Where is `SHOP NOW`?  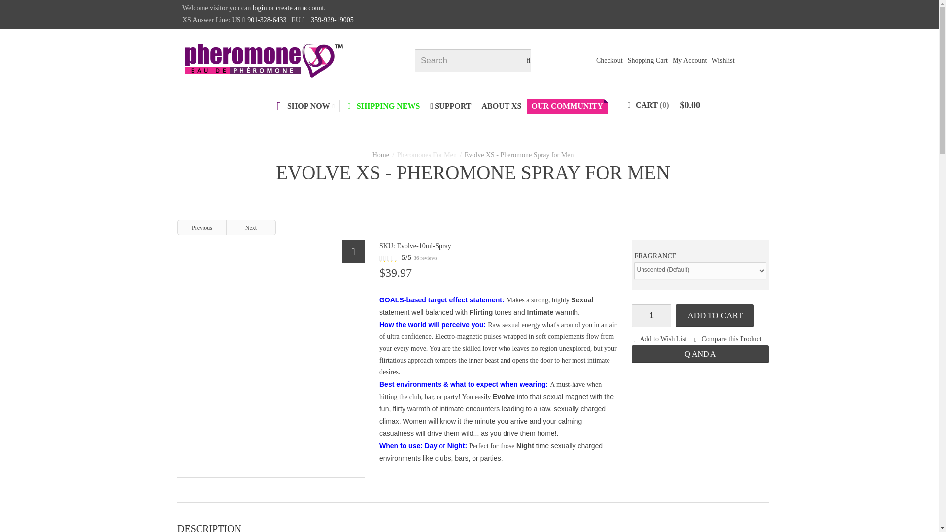 SHOP NOW is located at coordinates (304, 106).